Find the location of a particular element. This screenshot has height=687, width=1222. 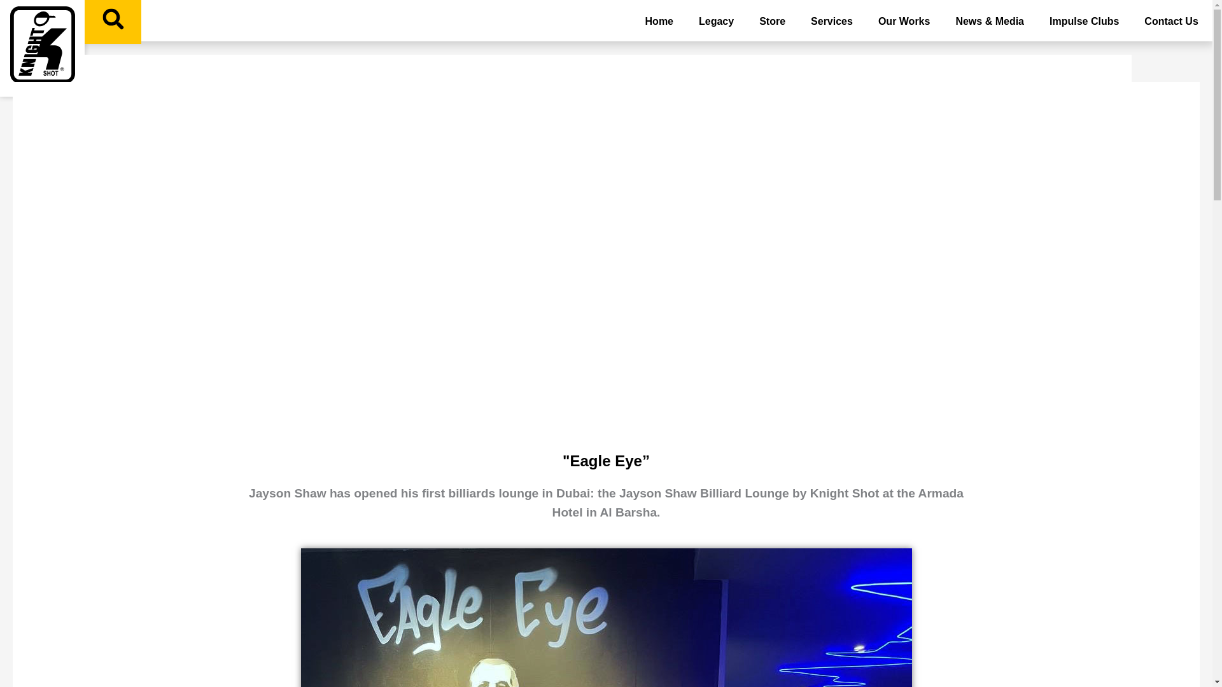

Store is located at coordinates (772, 22).